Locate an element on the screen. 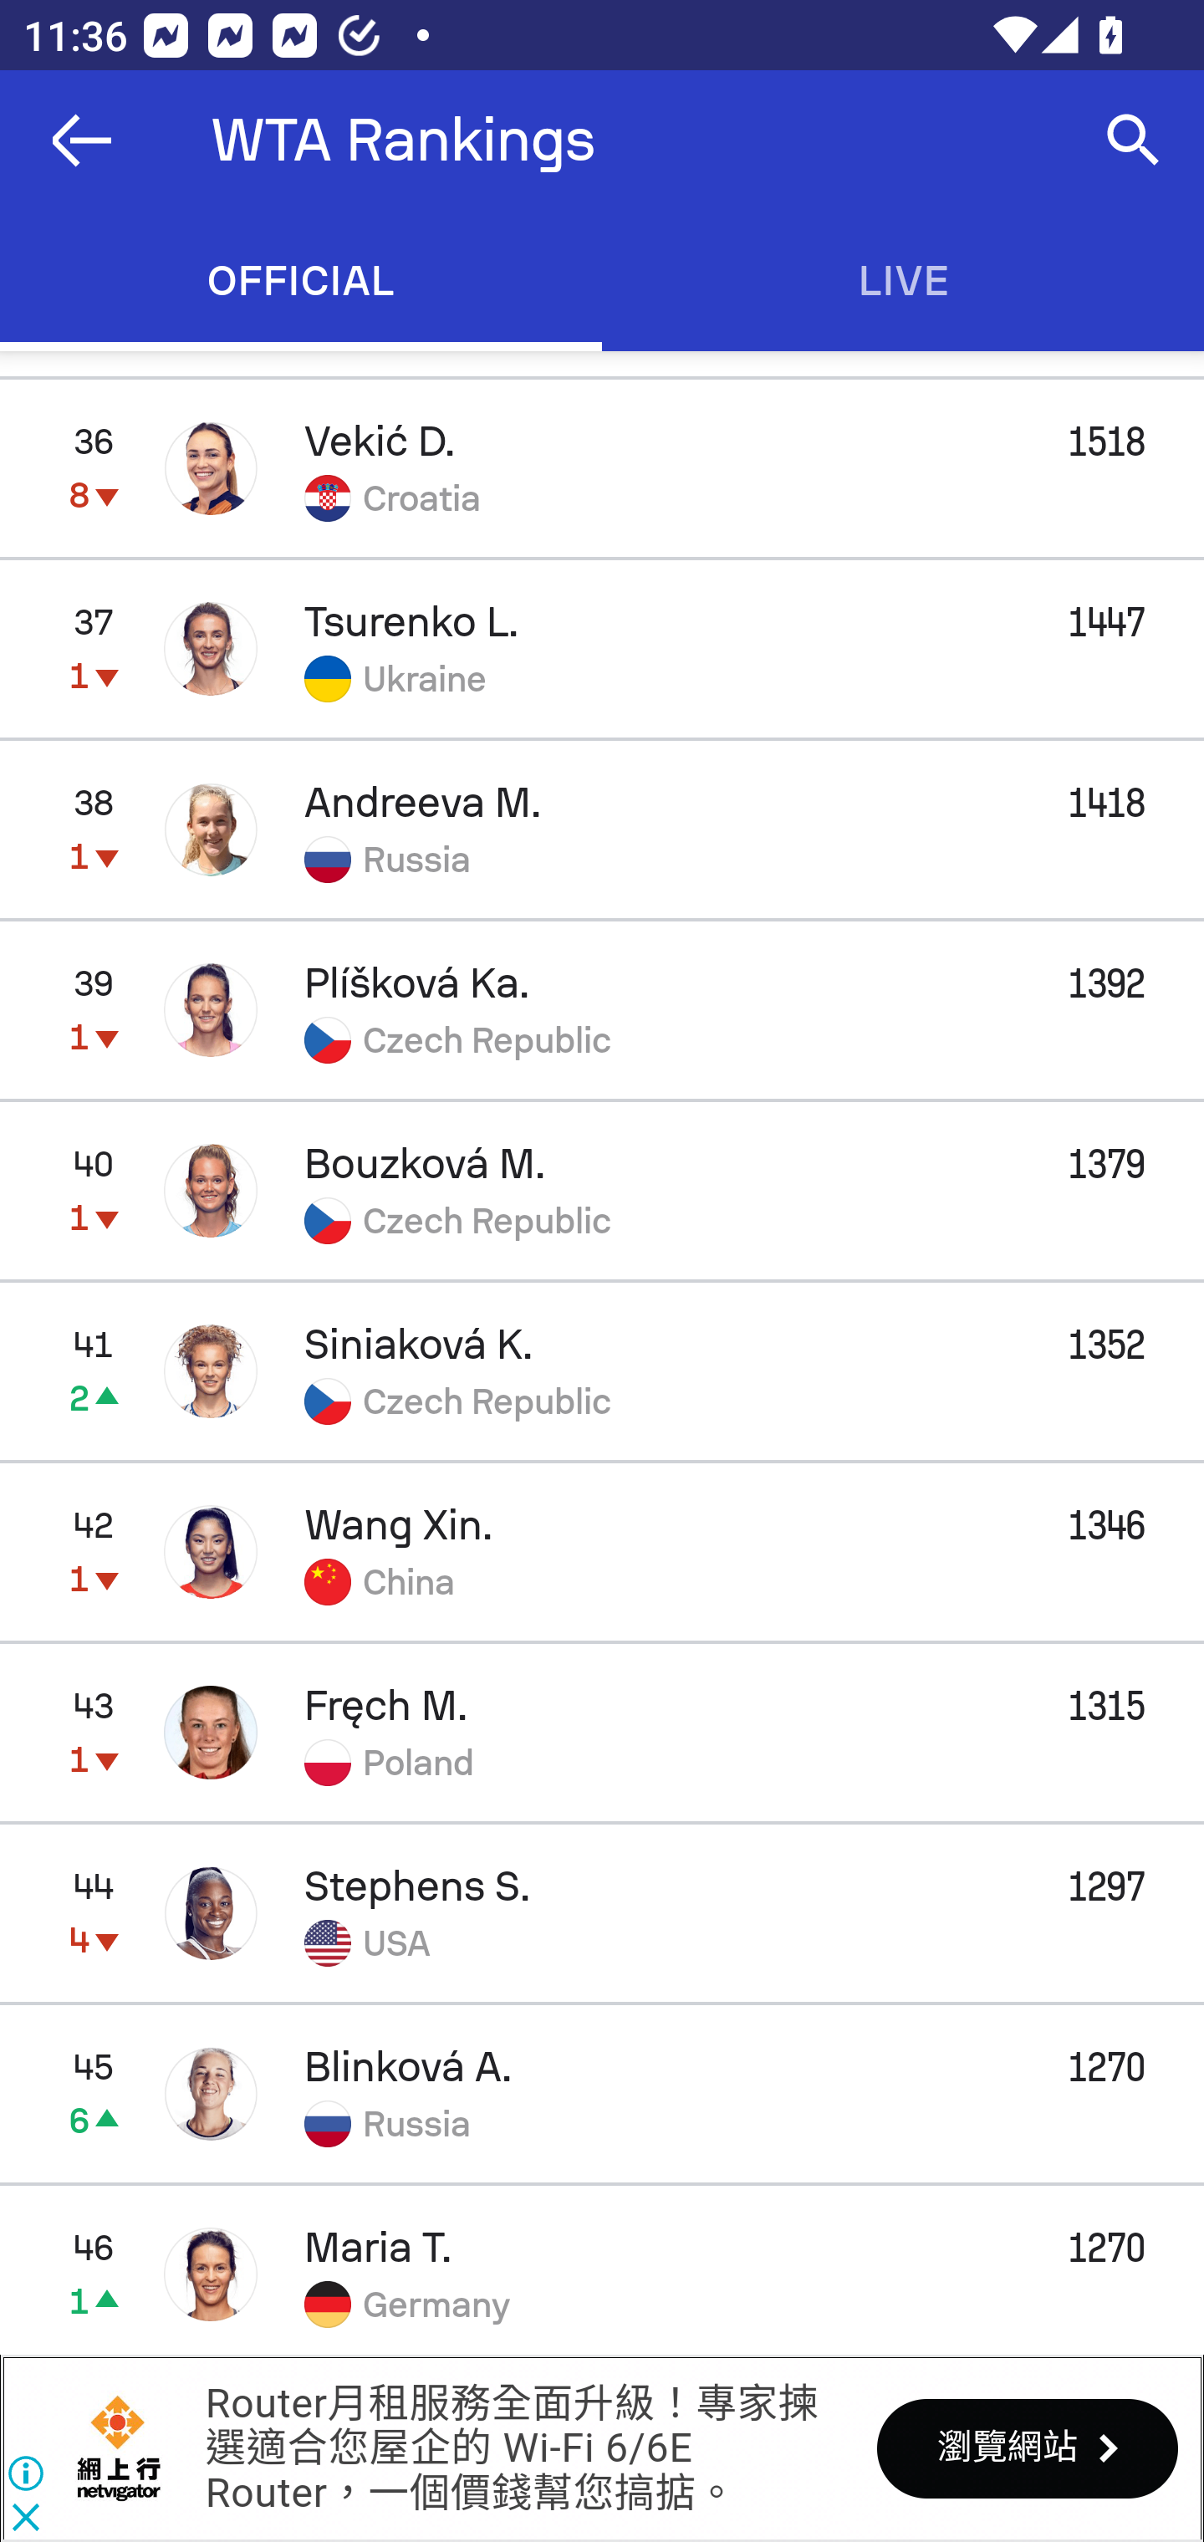 This screenshot has height=2542, width=1204. Live LIVE is located at coordinates (903, 281).